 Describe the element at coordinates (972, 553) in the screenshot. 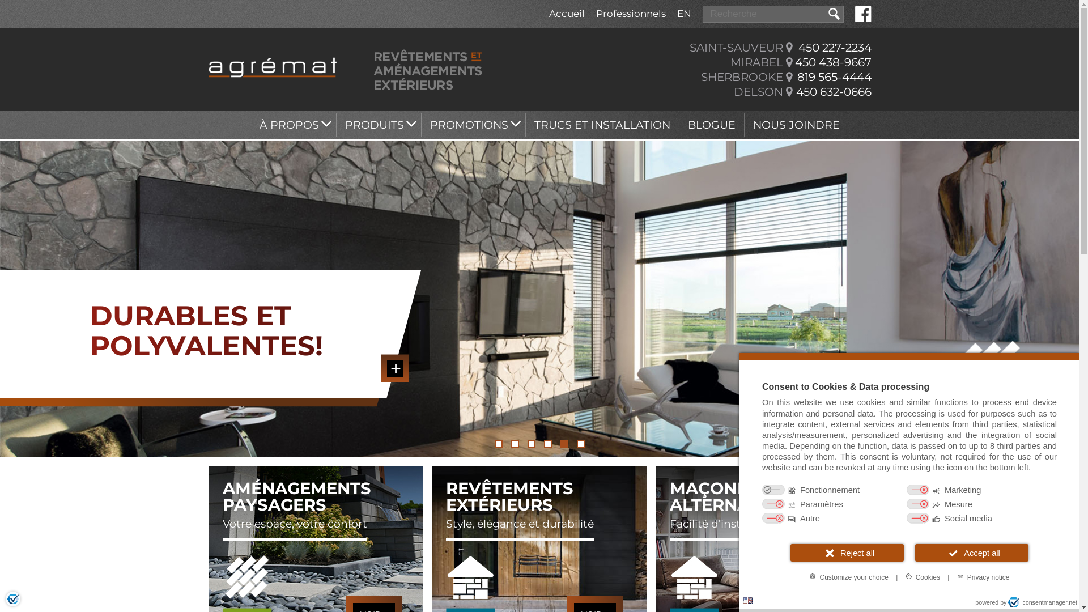

I see `Accept all` at that location.